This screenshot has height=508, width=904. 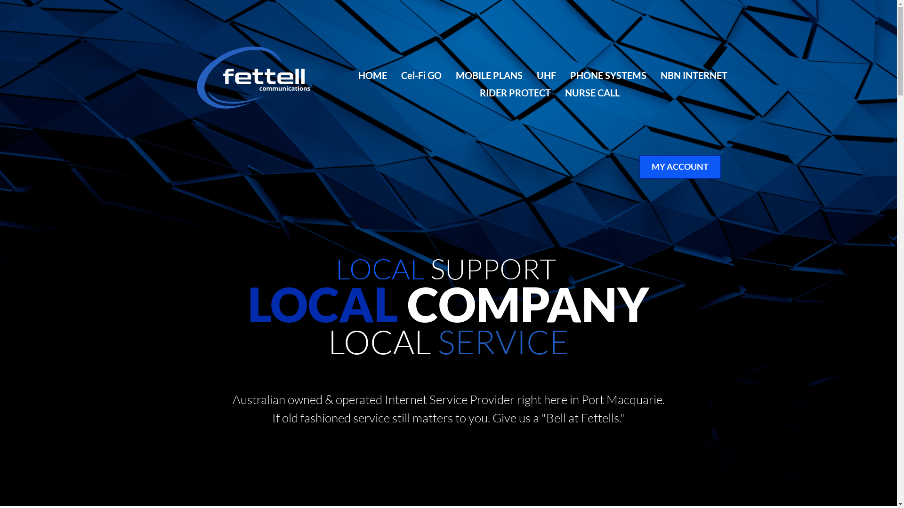 I want to click on RIDER PROTECT, so click(x=515, y=93).